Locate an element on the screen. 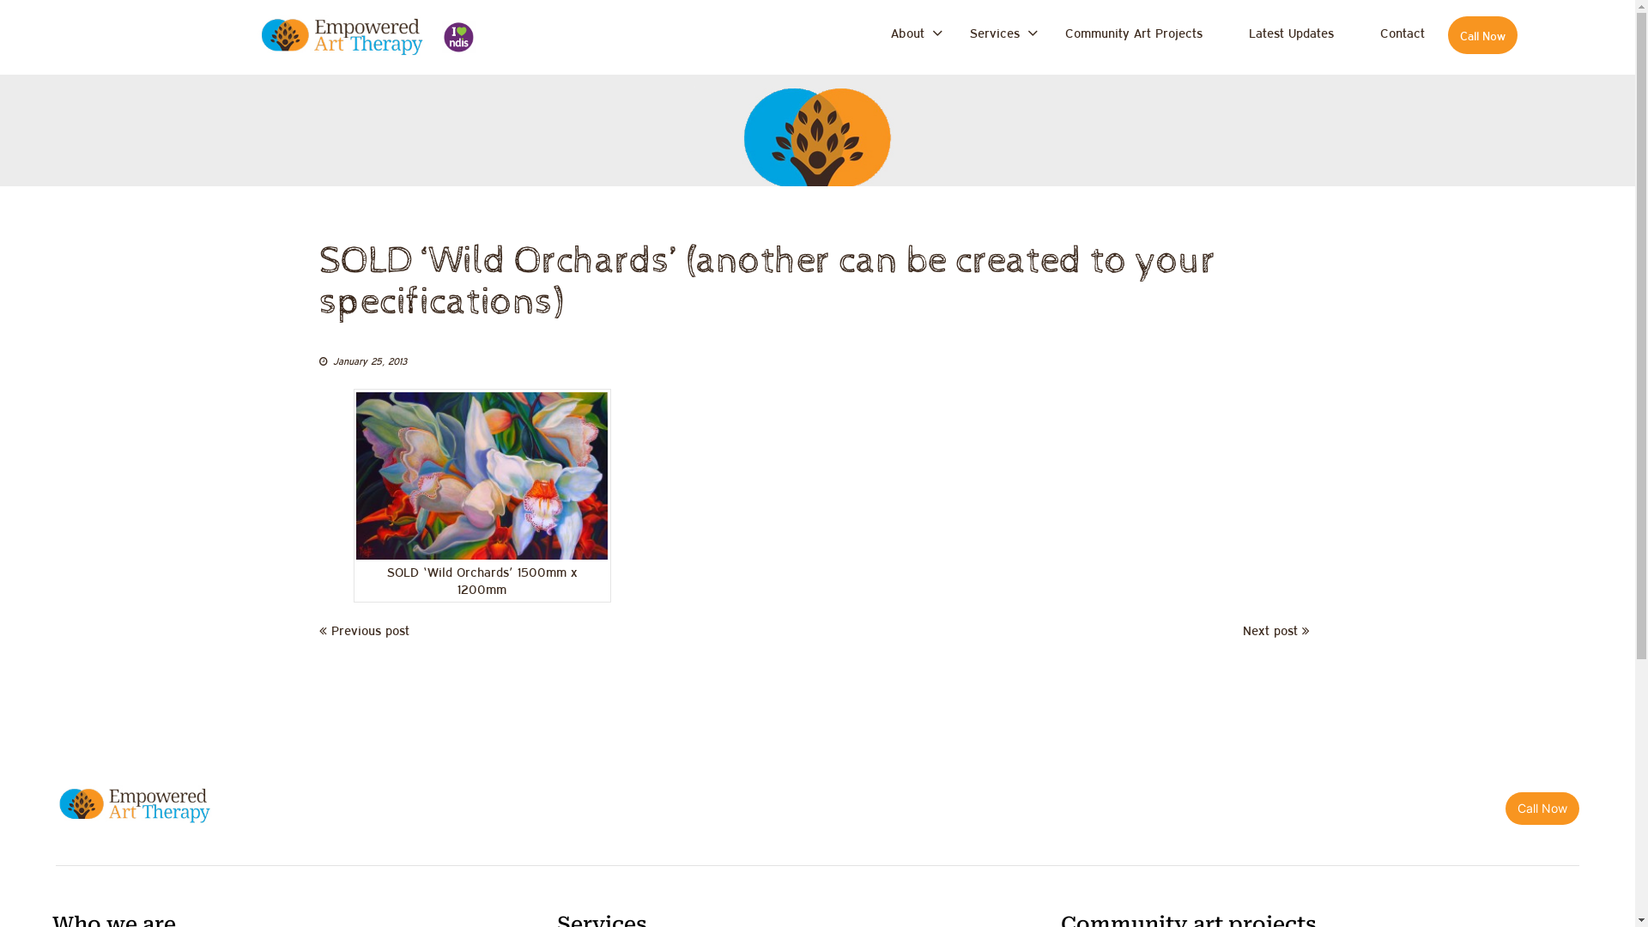 This screenshot has width=1648, height=927. About is located at coordinates (907, 33).